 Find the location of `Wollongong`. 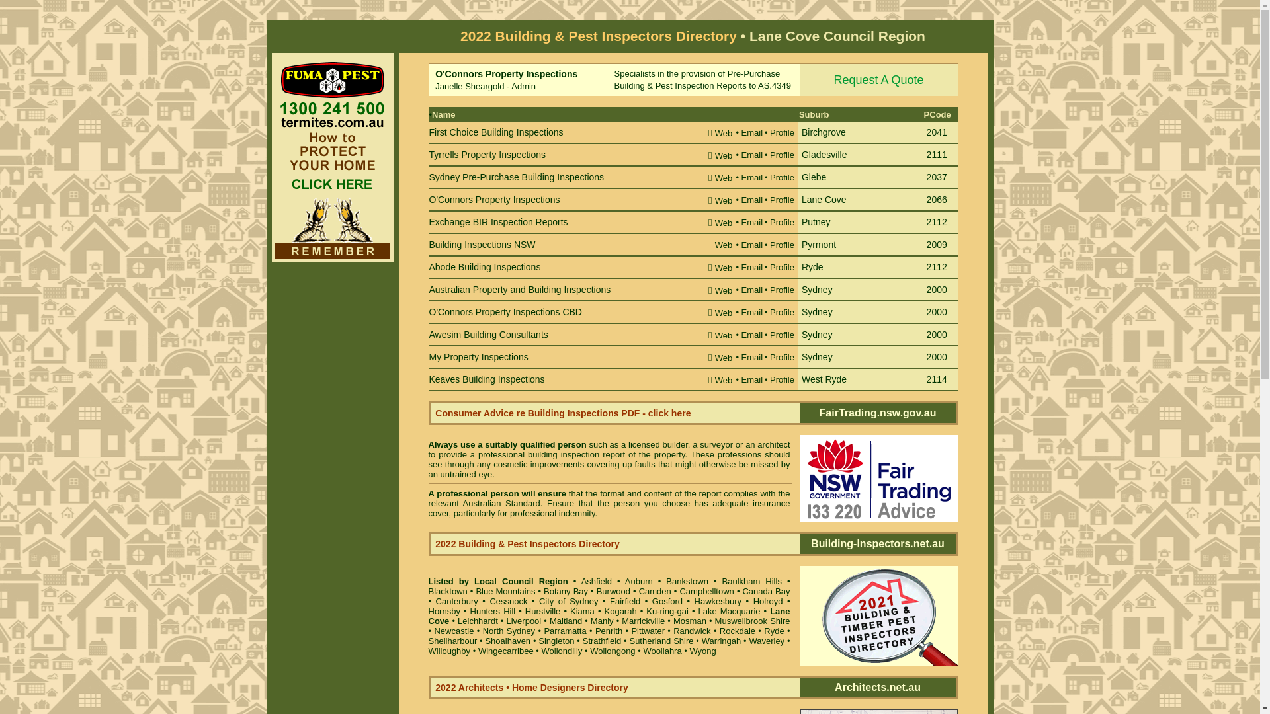

Wollongong is located at coordinates (613, 651).